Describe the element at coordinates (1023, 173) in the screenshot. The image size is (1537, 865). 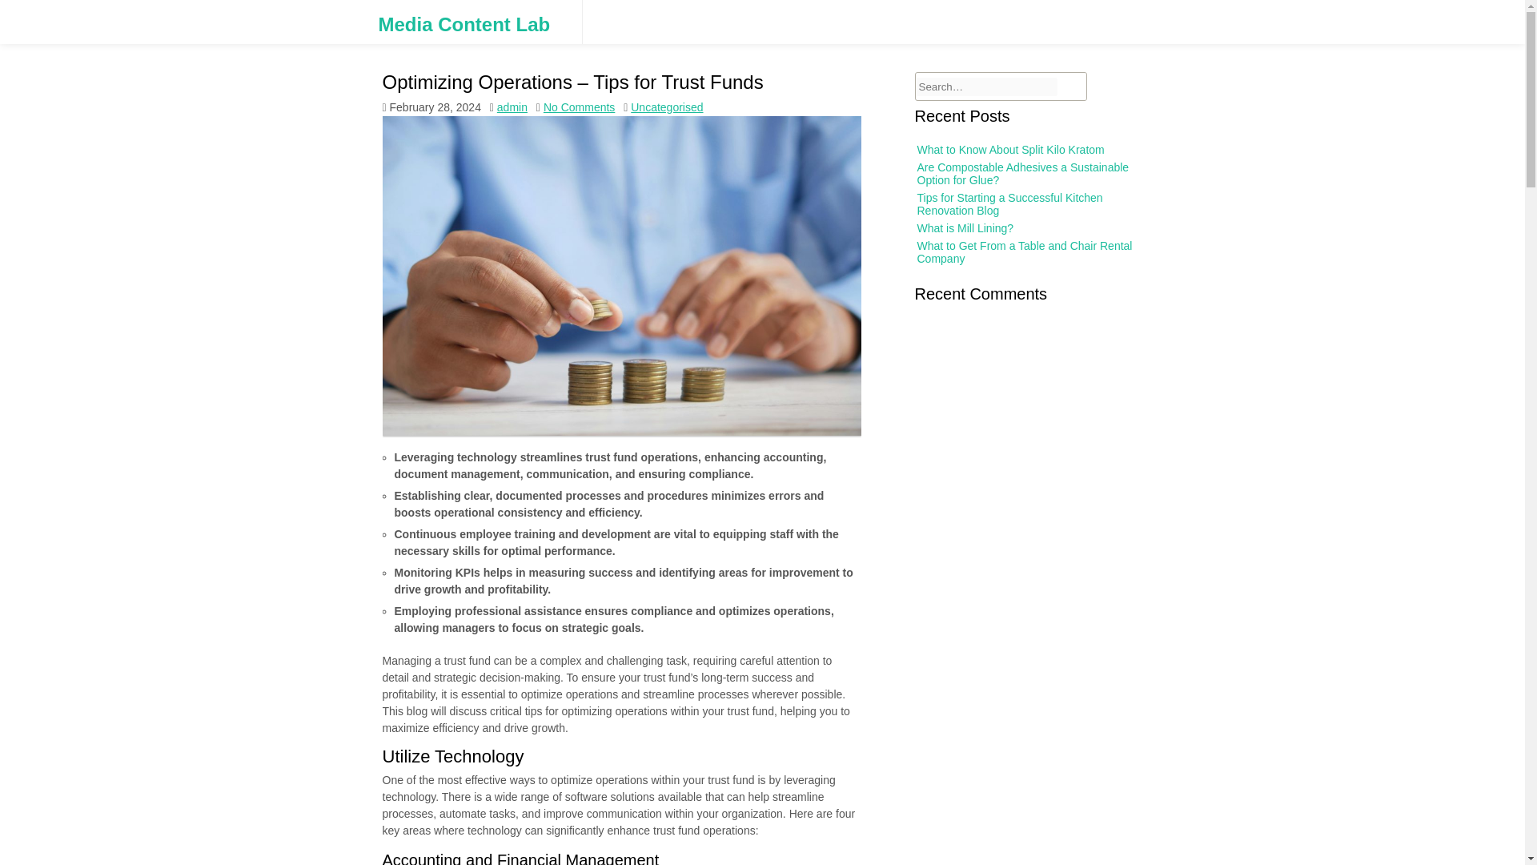
I see `Are Compostable Adhesives a Sustainable Option for Glue?` at that location.